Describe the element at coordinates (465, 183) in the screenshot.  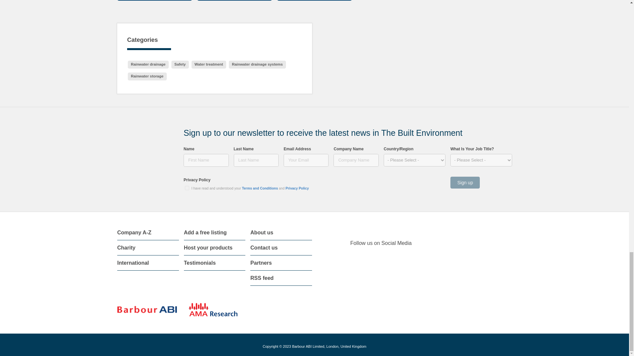
I see `Sign up` at that location.